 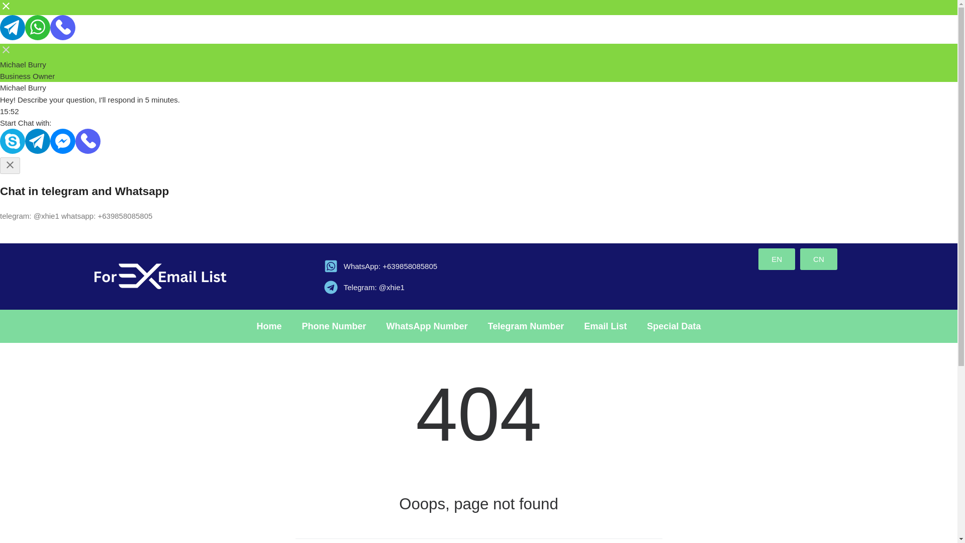 What do you see at coordinates (673, 326) in the screenshot?
I see `Special Data` at bounding box center [673, 326].